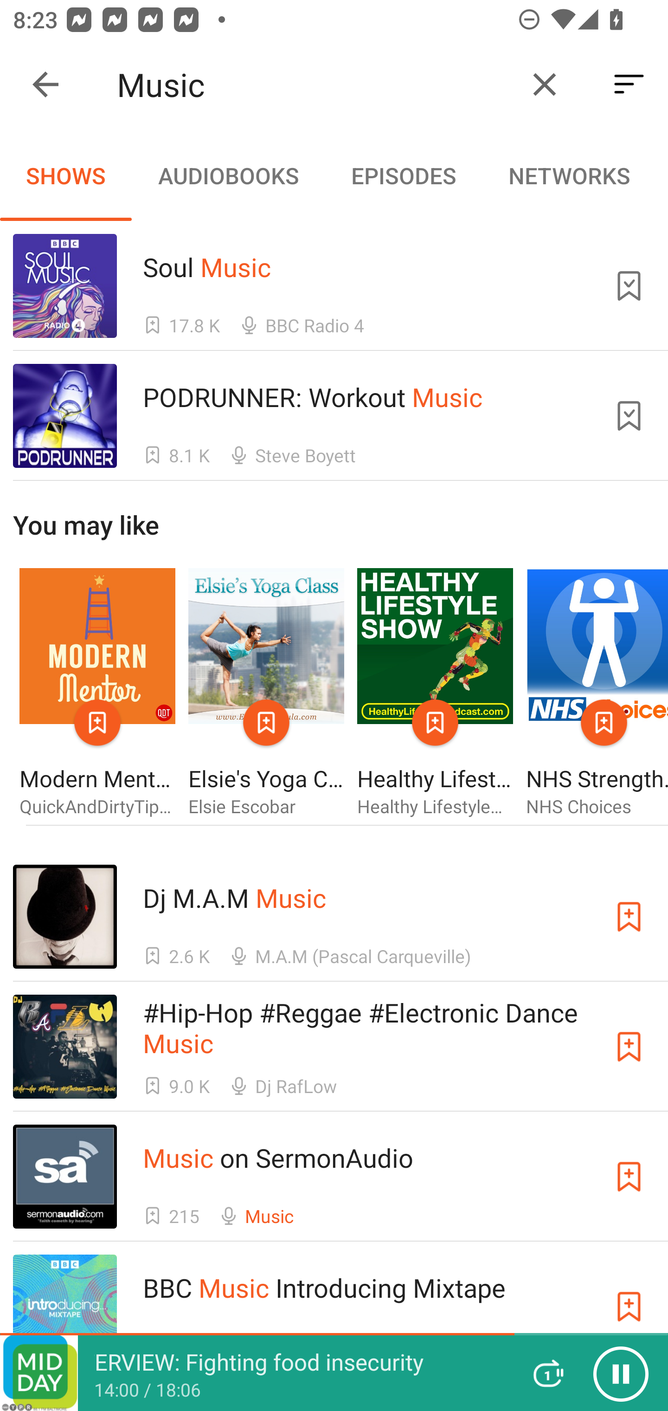 This screenshot has height=1411, width=668. I want to click on Collapse, so click(45, 84).